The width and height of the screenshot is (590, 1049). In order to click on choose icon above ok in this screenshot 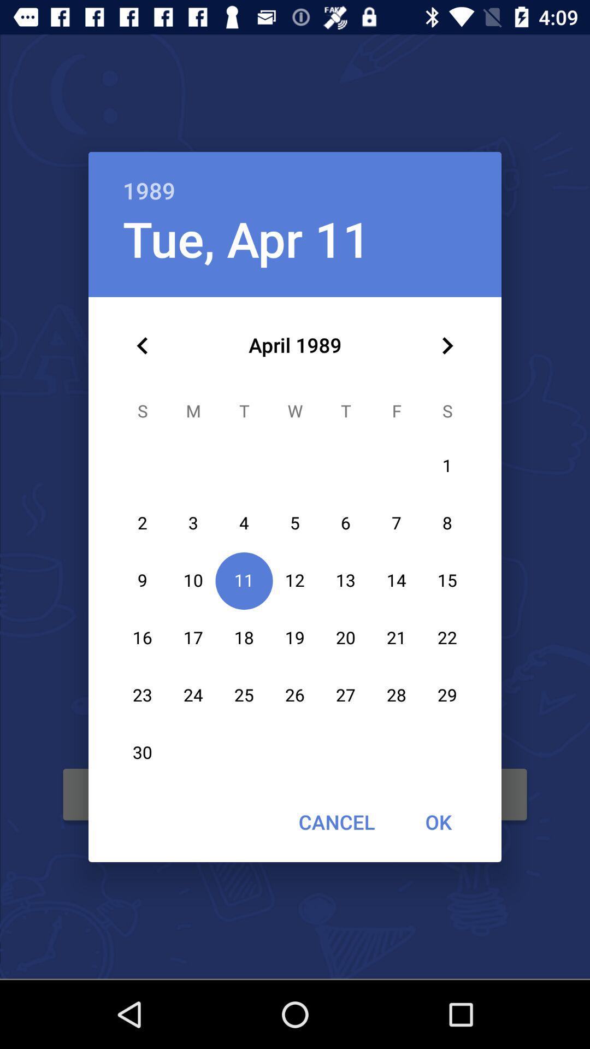, I will do `click(447, 346)`.